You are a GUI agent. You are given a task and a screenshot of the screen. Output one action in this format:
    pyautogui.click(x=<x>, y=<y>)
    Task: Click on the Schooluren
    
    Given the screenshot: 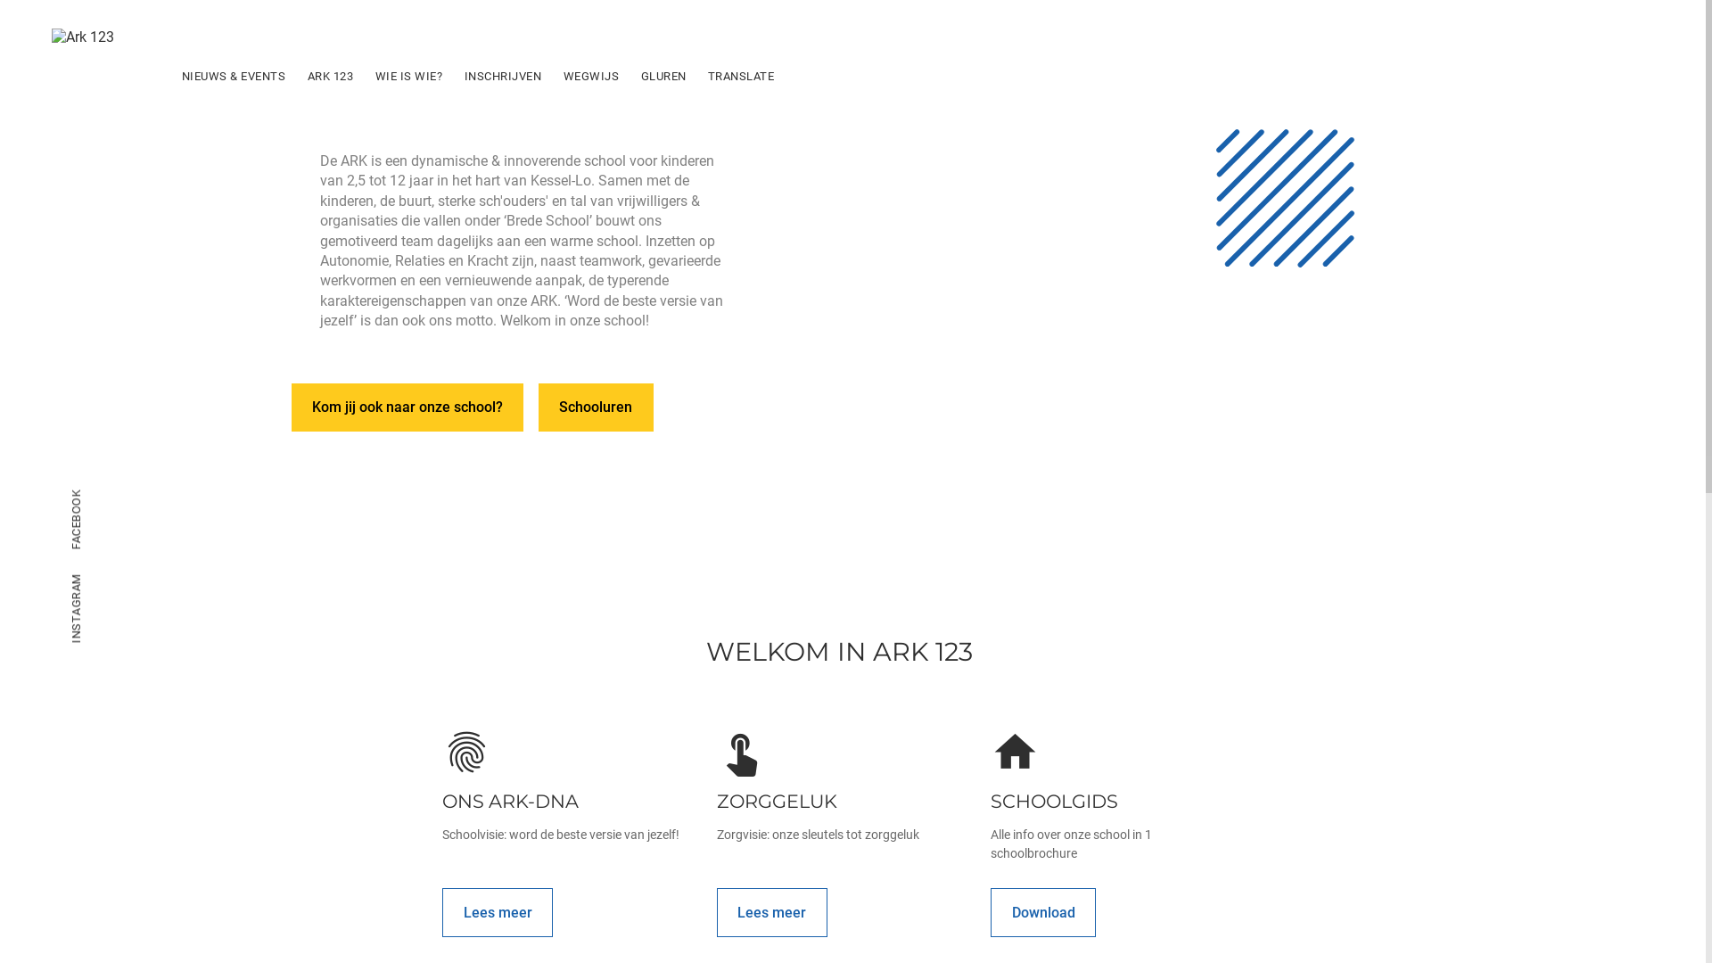 What is the action you would take?
    pyautogui.click(x=596, y=408)
    